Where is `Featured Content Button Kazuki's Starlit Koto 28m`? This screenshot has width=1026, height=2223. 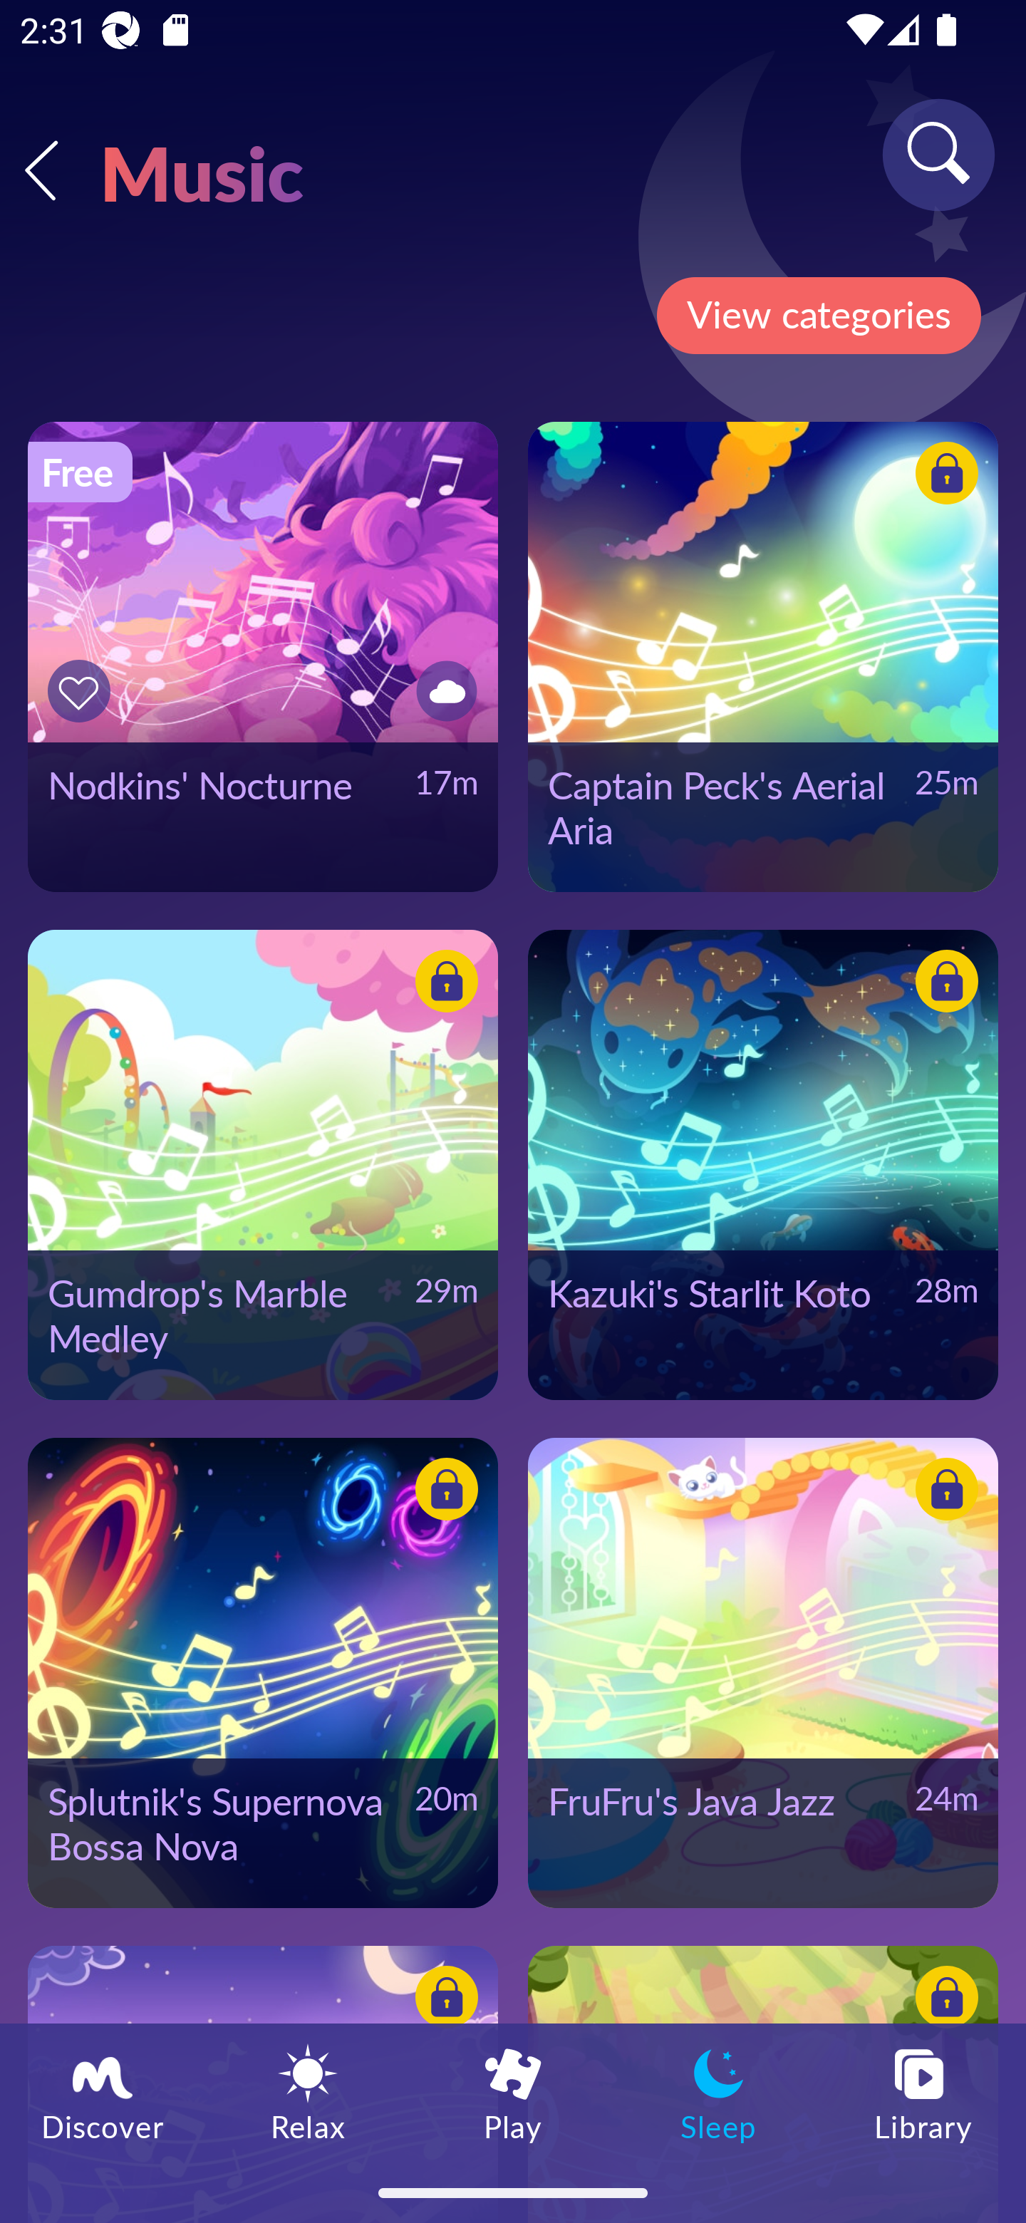 Featured Content Button Kazuki's Starlit Koto 28m is located at coordinates (763, 1164).